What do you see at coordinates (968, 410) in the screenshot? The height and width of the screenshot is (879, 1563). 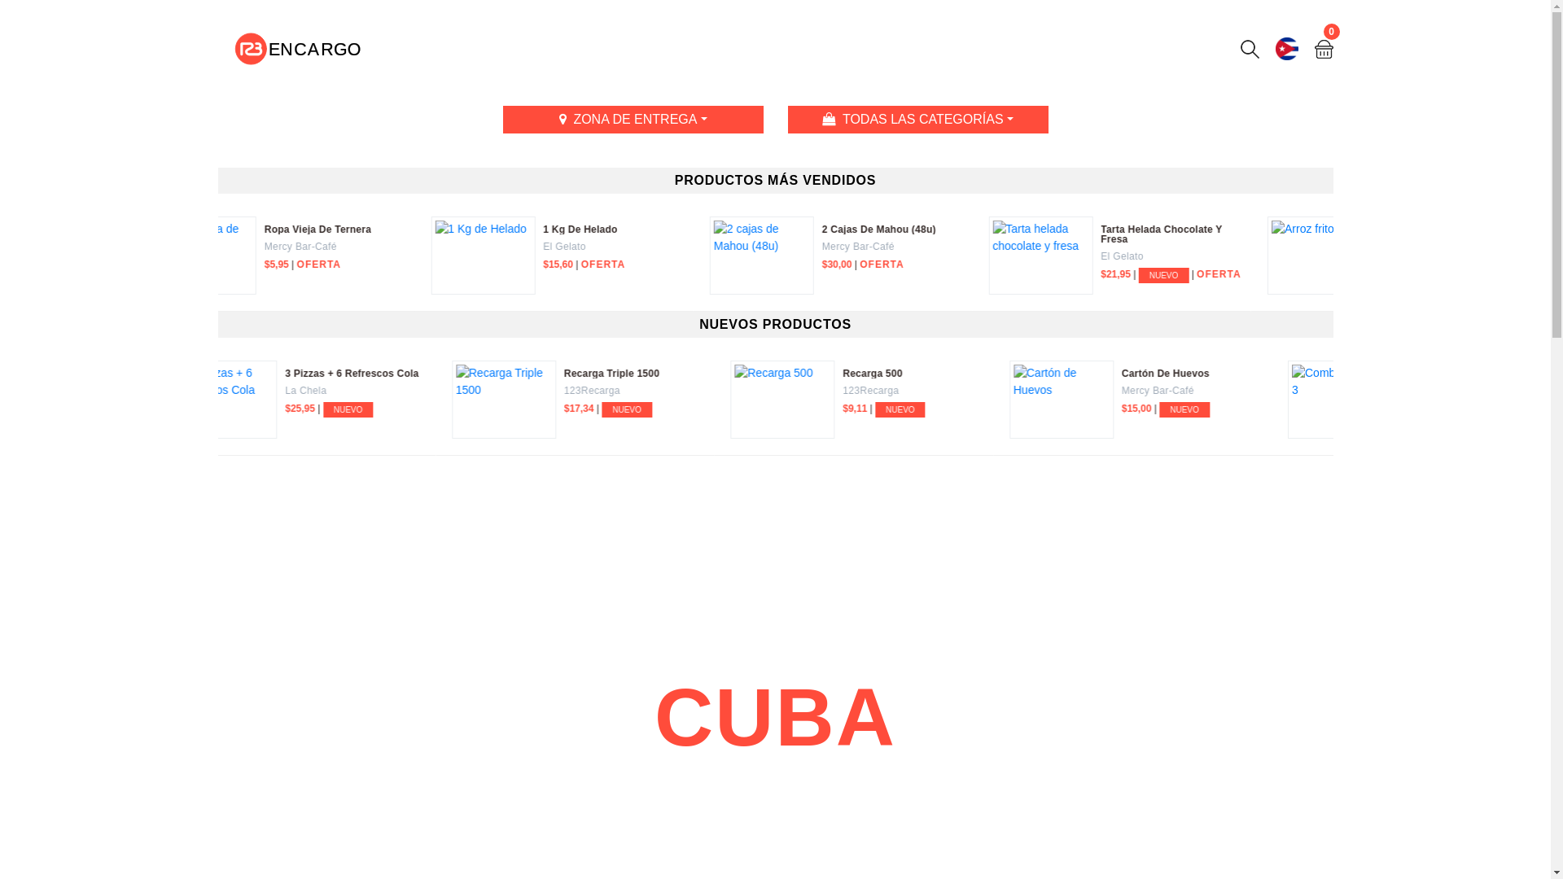 I see `NUEVO` at bounding box center [968, 410].